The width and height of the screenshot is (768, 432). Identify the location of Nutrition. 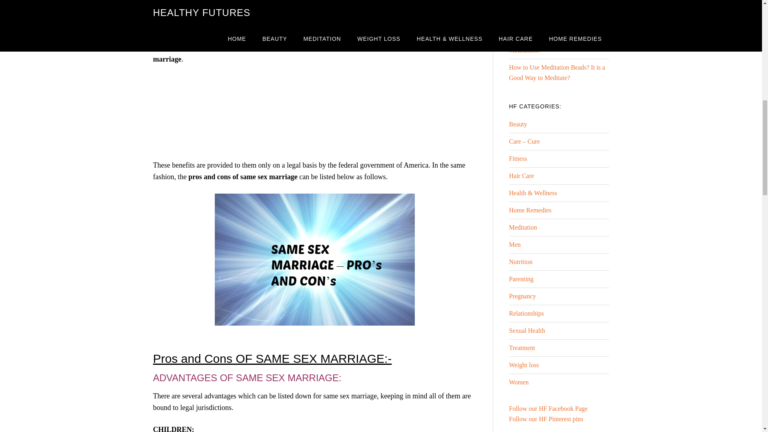
(520, 262).